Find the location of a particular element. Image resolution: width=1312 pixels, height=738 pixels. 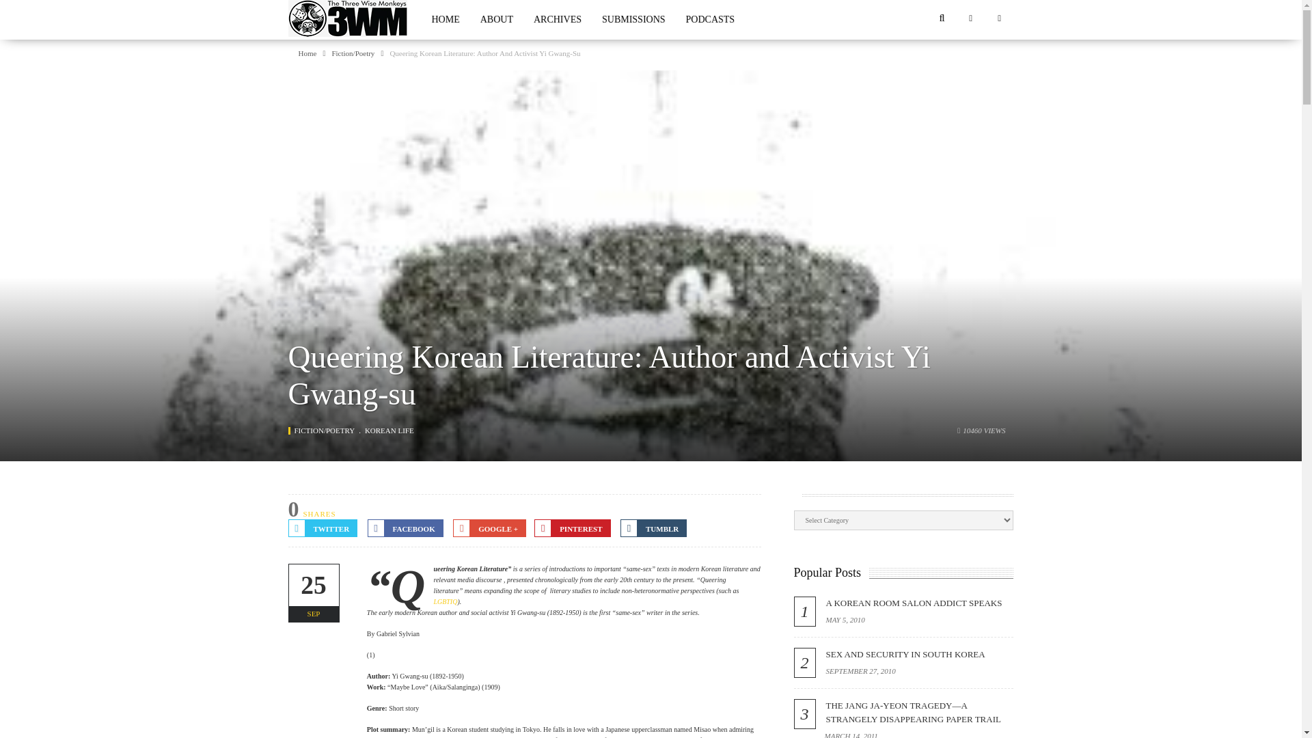

HOME is located at coordinates (446, 20).